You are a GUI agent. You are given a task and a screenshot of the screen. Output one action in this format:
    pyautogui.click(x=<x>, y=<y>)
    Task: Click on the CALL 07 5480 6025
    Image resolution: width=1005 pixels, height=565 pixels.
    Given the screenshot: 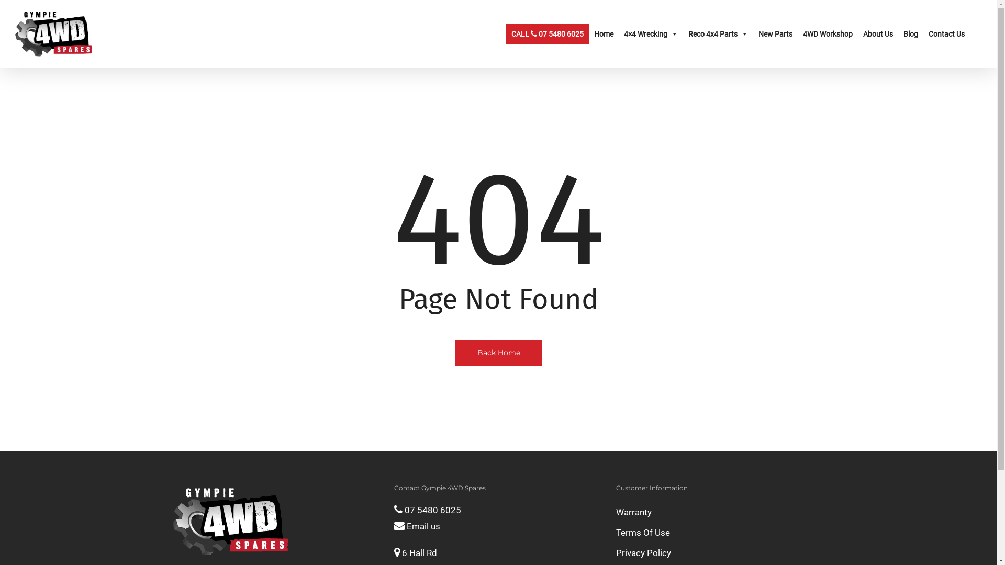 What is the action you would take?
    pyautogui.click(x=548, y=34)
    